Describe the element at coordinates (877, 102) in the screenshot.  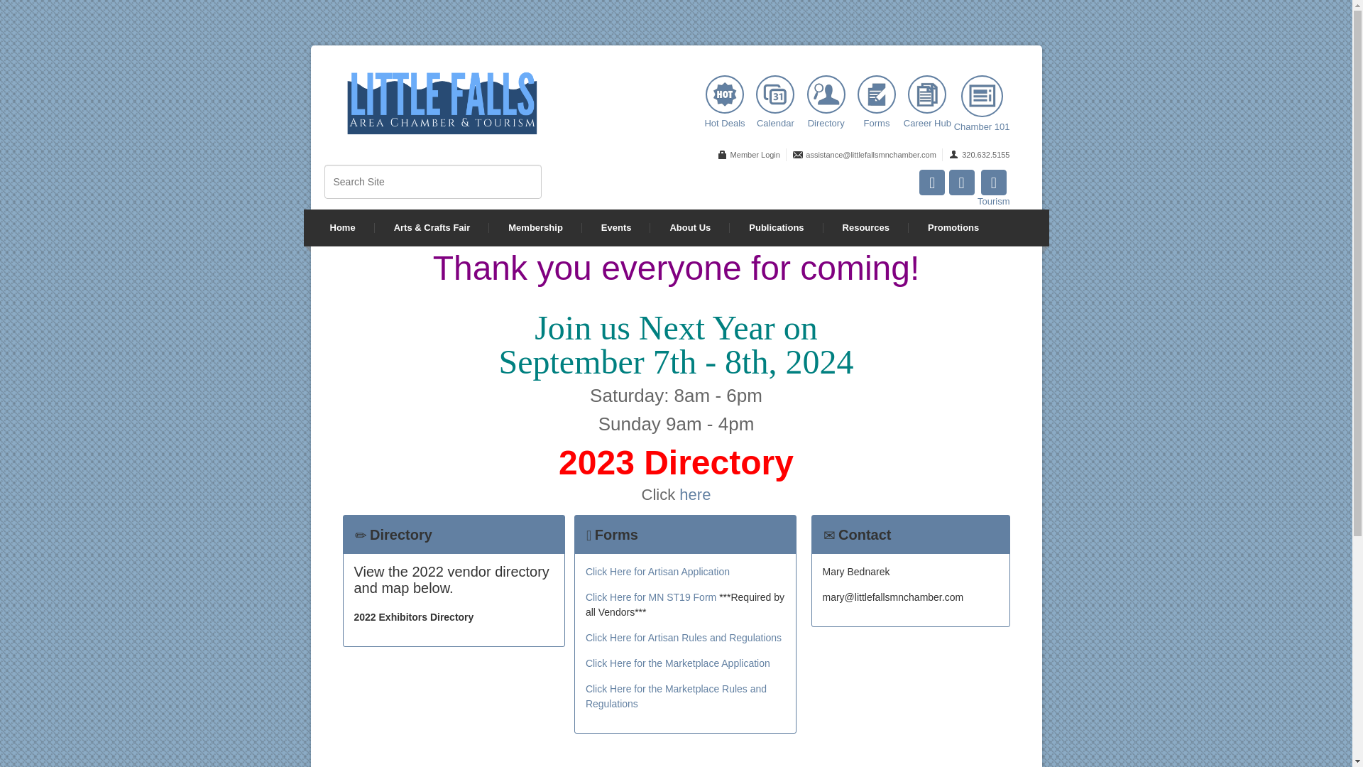
I see `Forms` at that location.